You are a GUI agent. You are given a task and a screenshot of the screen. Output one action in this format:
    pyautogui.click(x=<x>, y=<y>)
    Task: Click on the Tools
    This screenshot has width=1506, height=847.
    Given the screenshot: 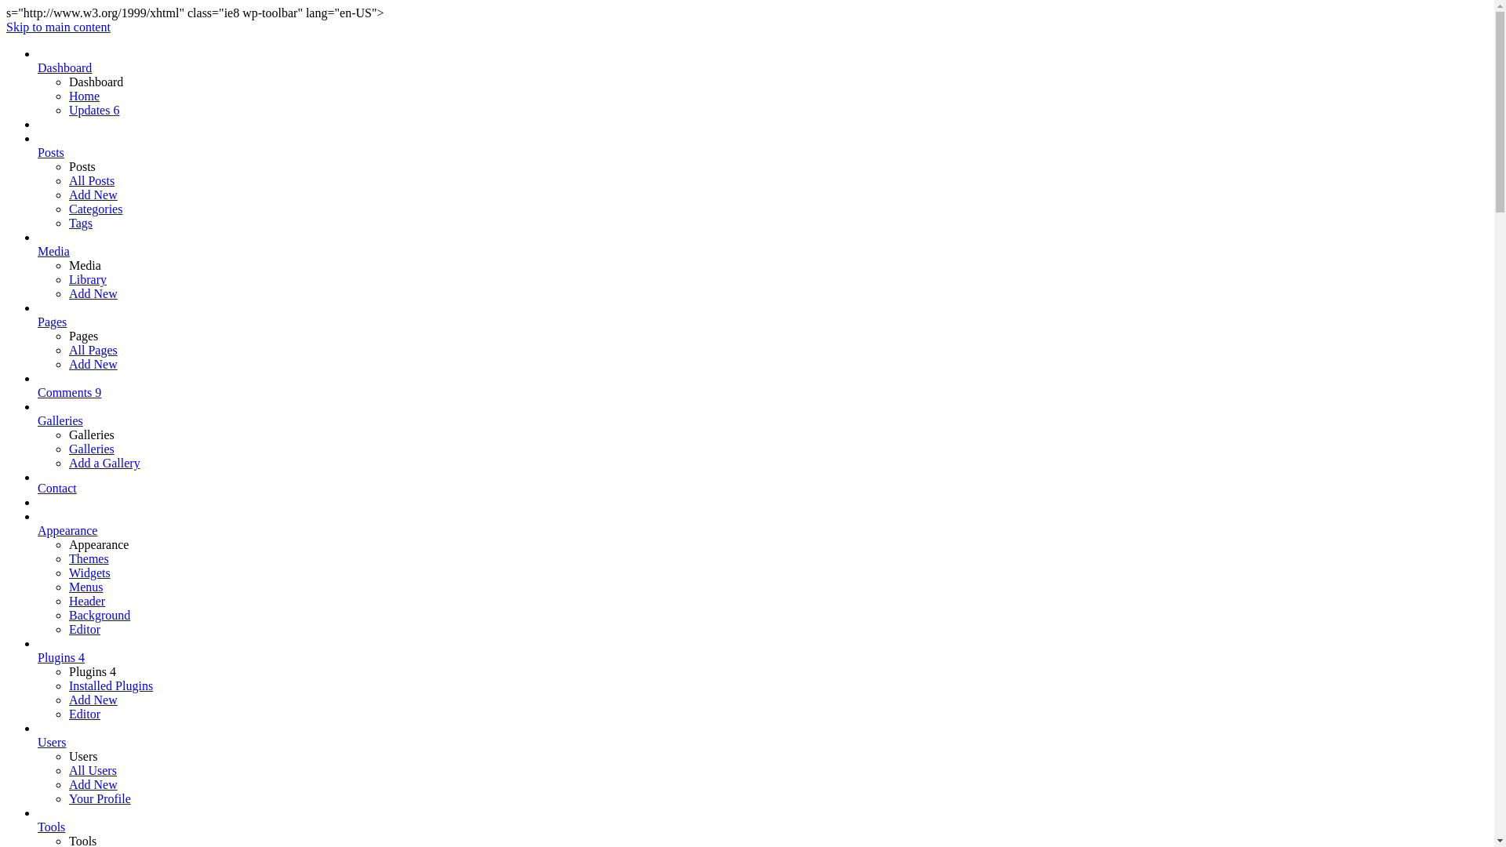 What is the action you would take?
    pyautogui.click(x=762, y=820)
    